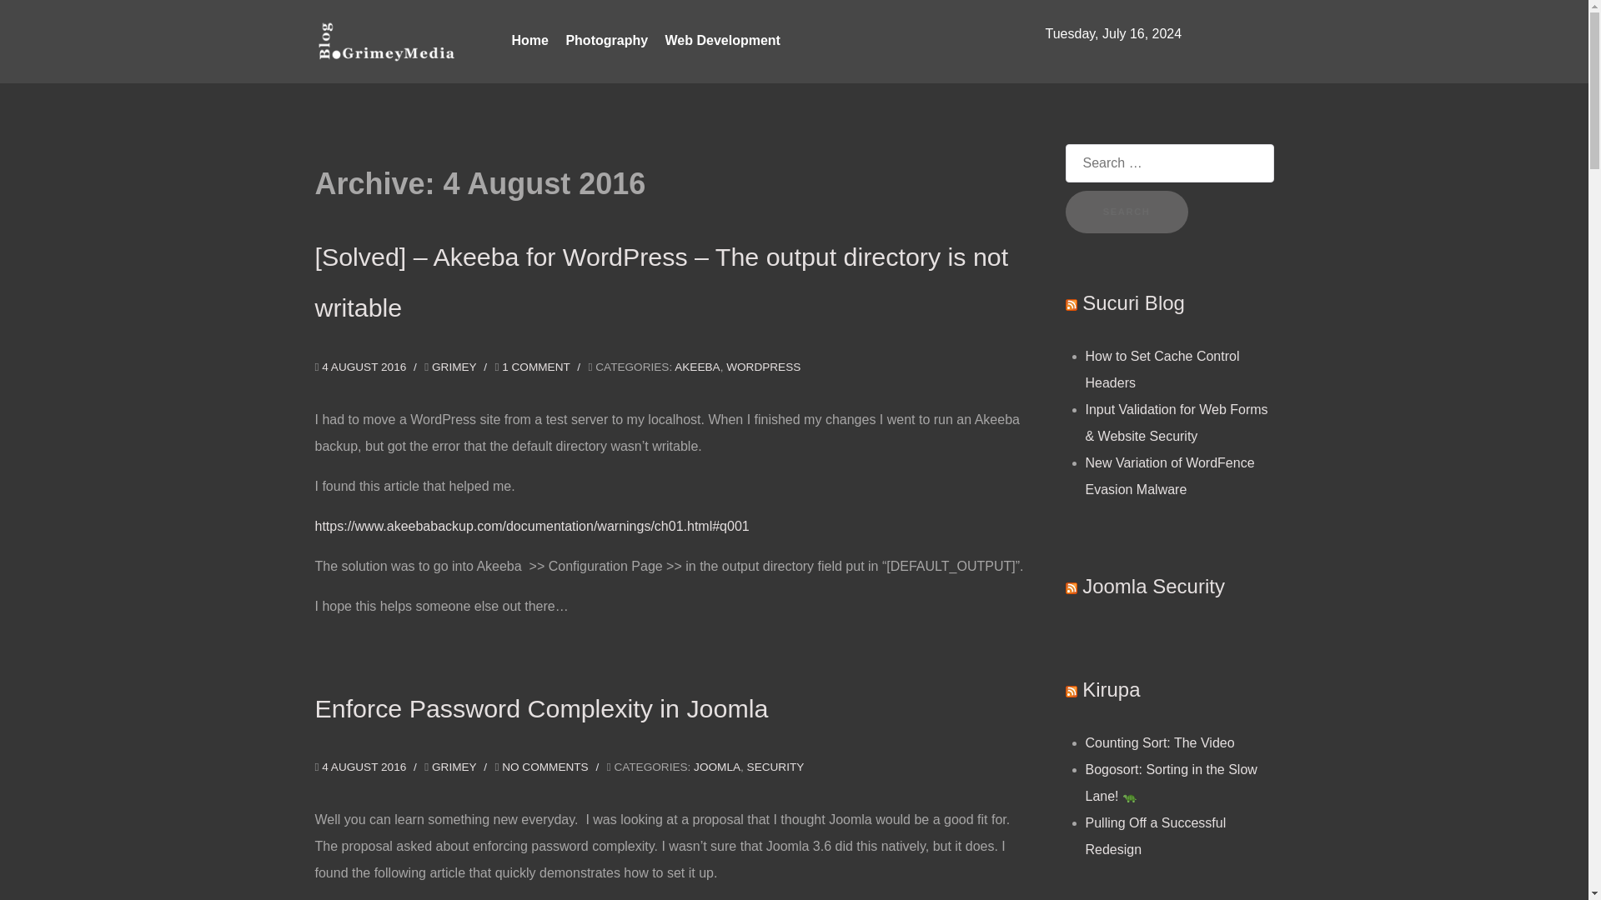  I want to click on Kirupa, so click(1111, 690).